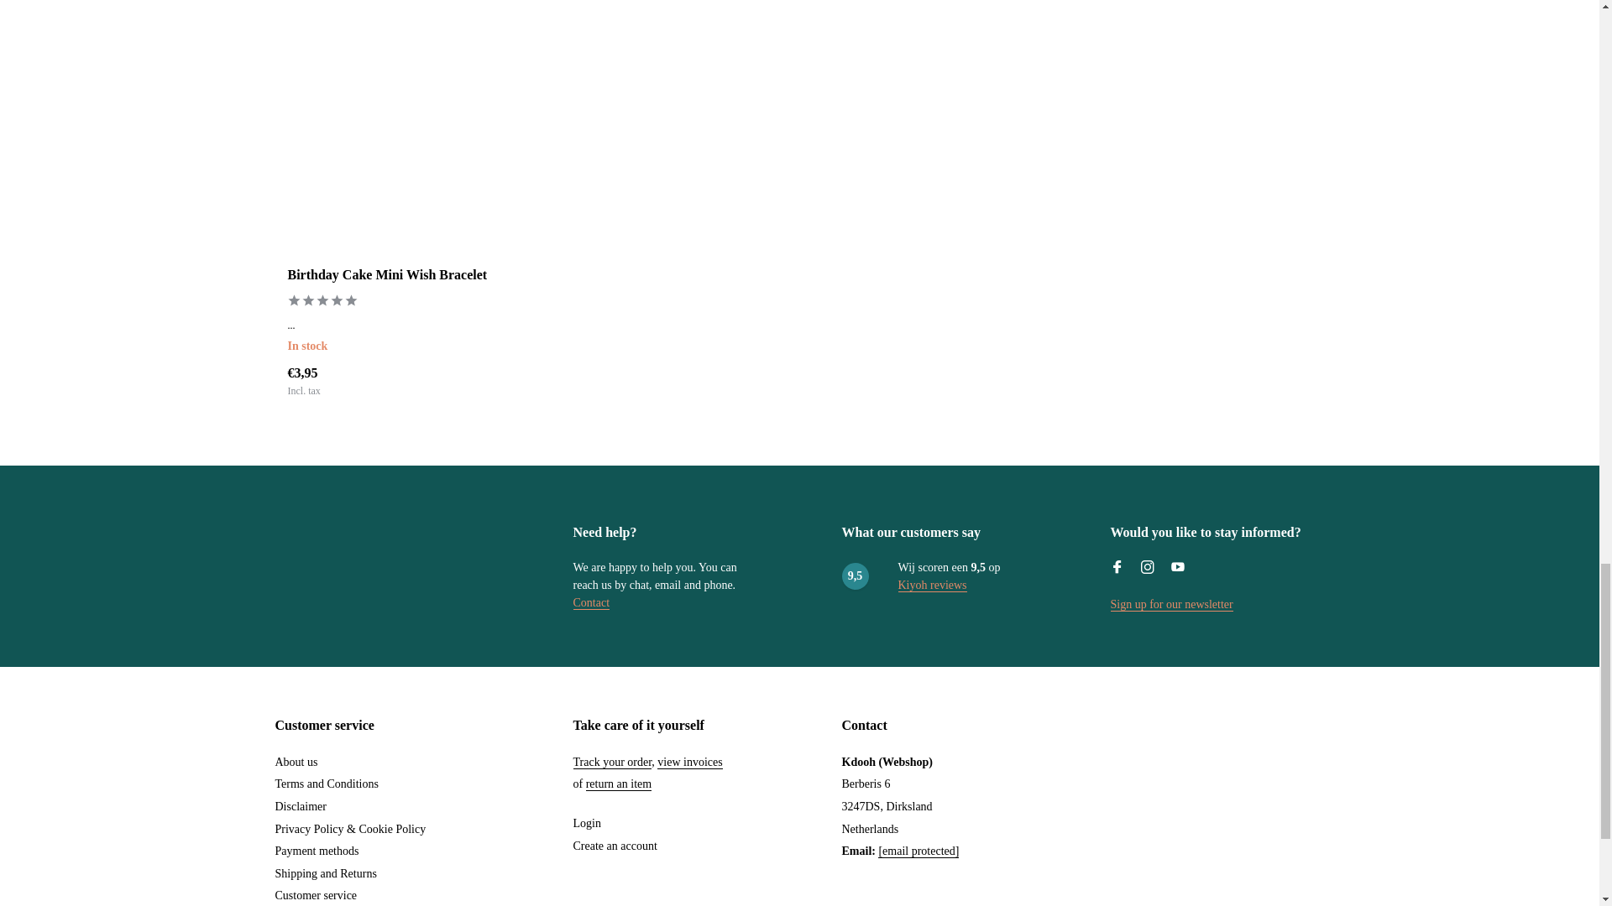 This screenshot has width=1612, height=906. What do you see at coordinates (296, 762) in the screenshot?
I see `About us` at bounding box center [296, 762].